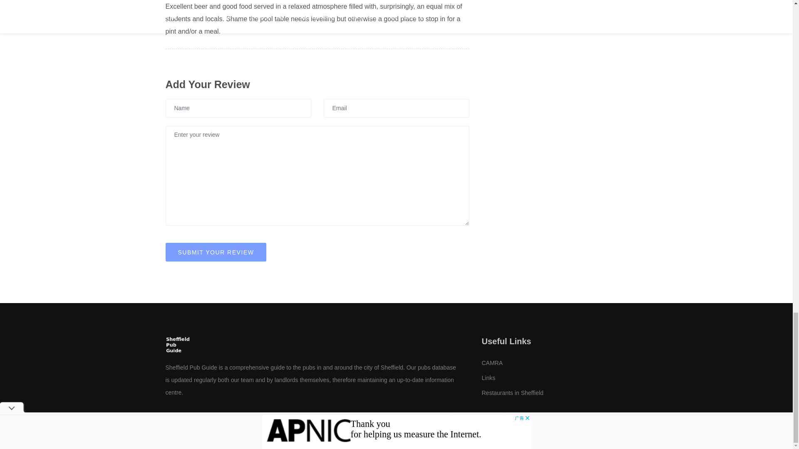 This screenshot has height=449, width=799. What do you see at coordinates (489, 377) in the screenshot?
I see `Links` at bounding box center [489, 377].